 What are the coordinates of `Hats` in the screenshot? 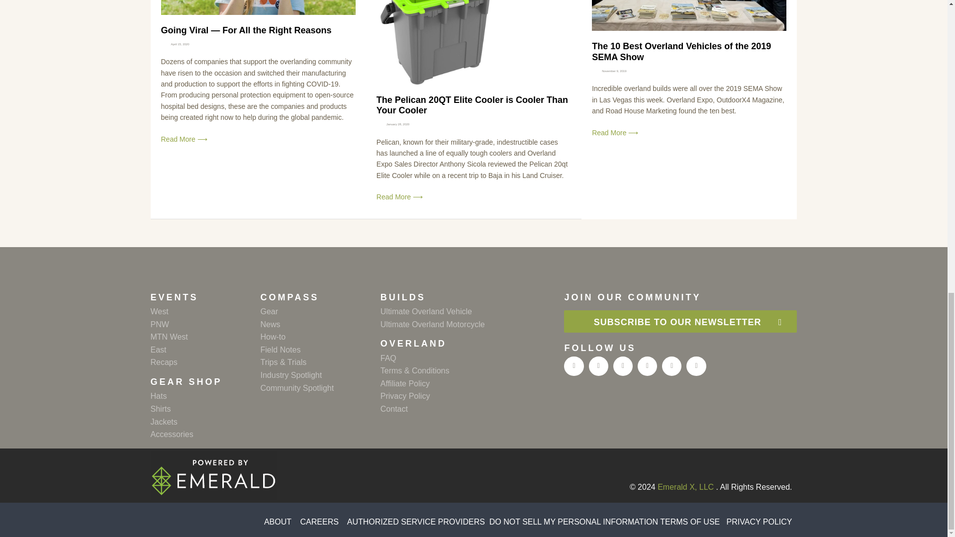 It's located at (205, 396).